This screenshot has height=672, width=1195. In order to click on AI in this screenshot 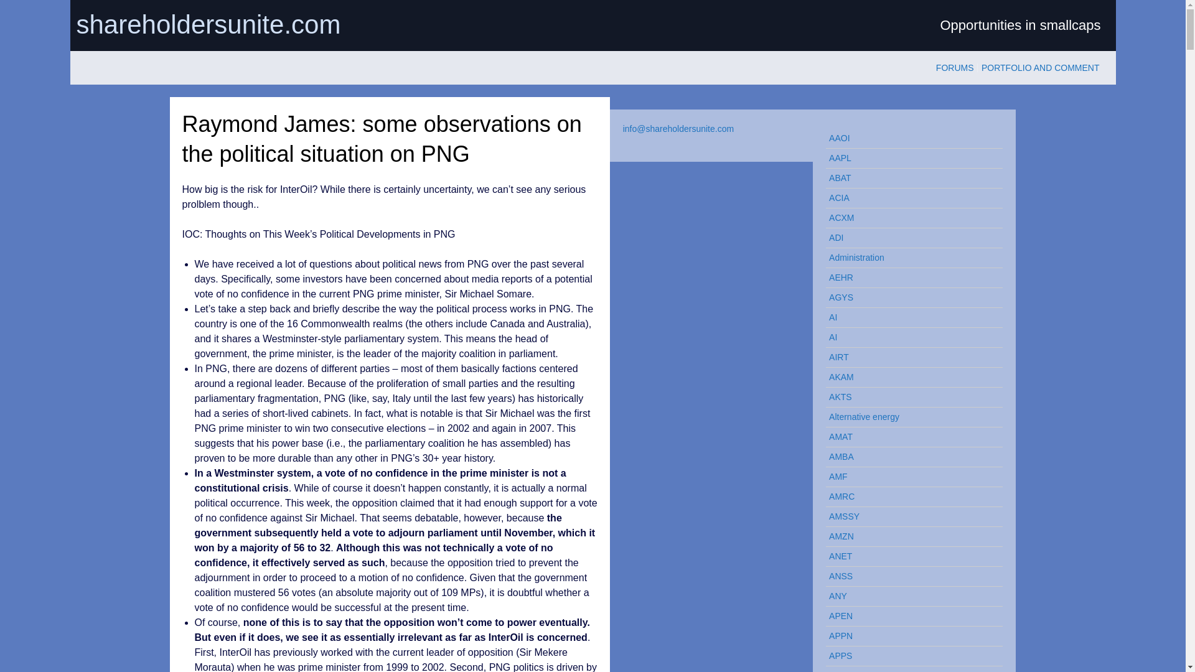, I will do `click(909, 337)`.